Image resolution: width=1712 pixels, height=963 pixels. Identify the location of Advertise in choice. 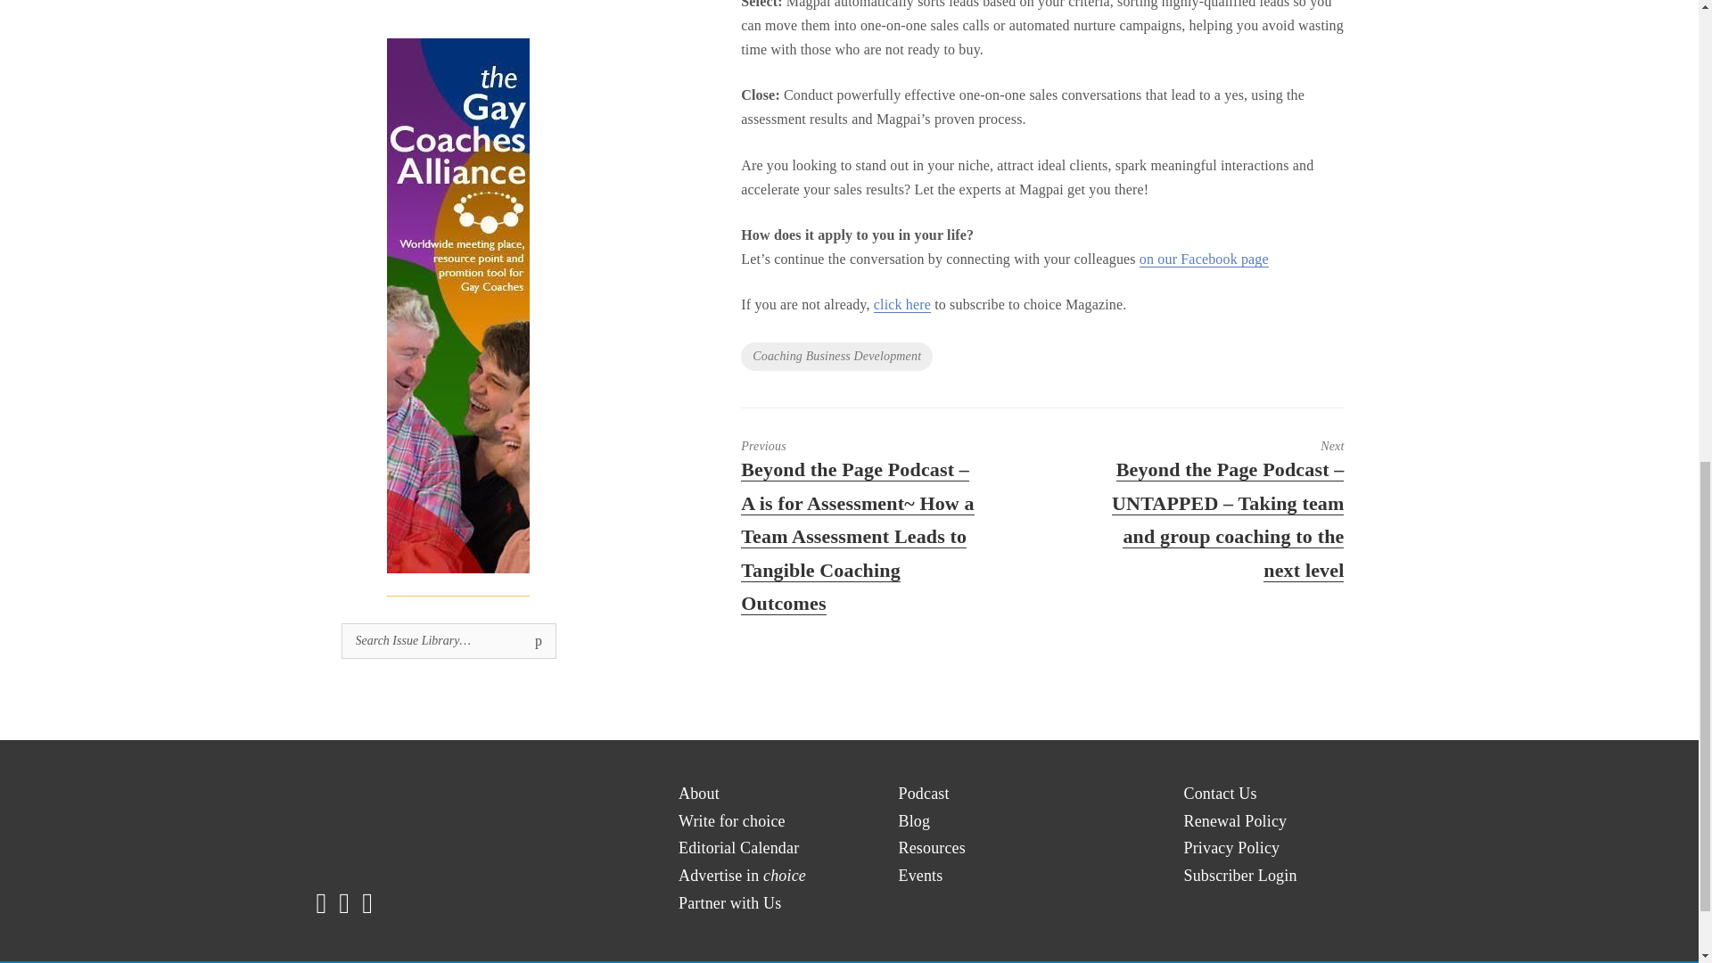
(742, 876).